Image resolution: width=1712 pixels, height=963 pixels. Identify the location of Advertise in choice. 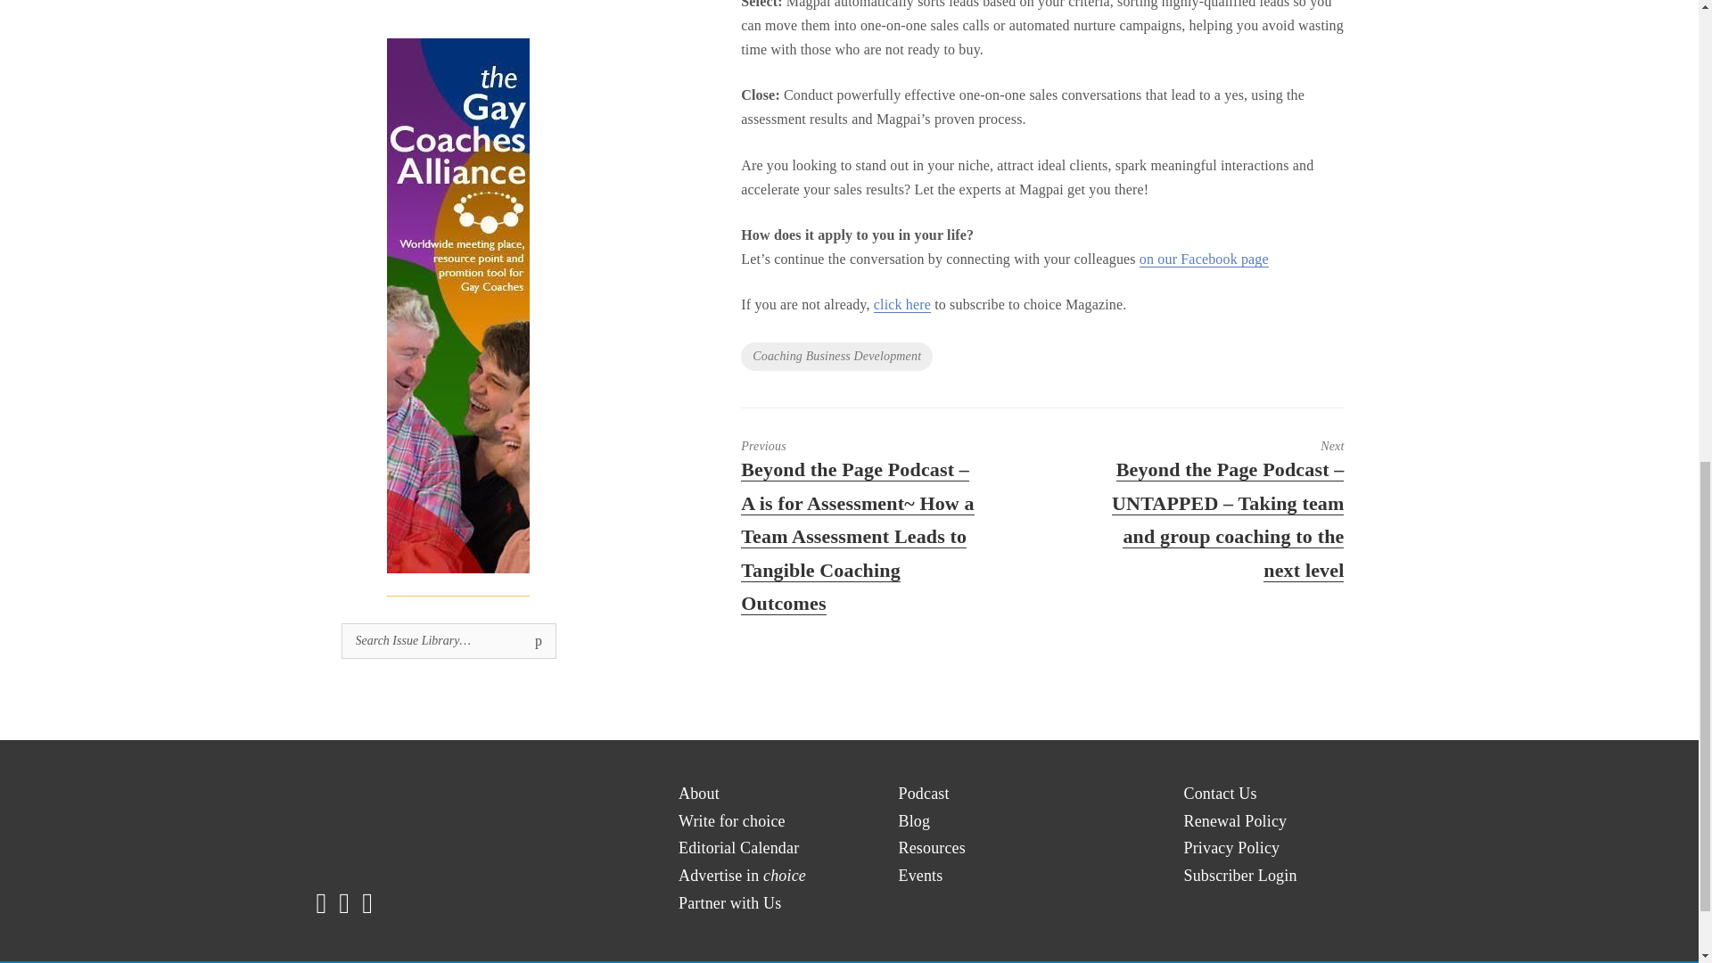
(742, 876).